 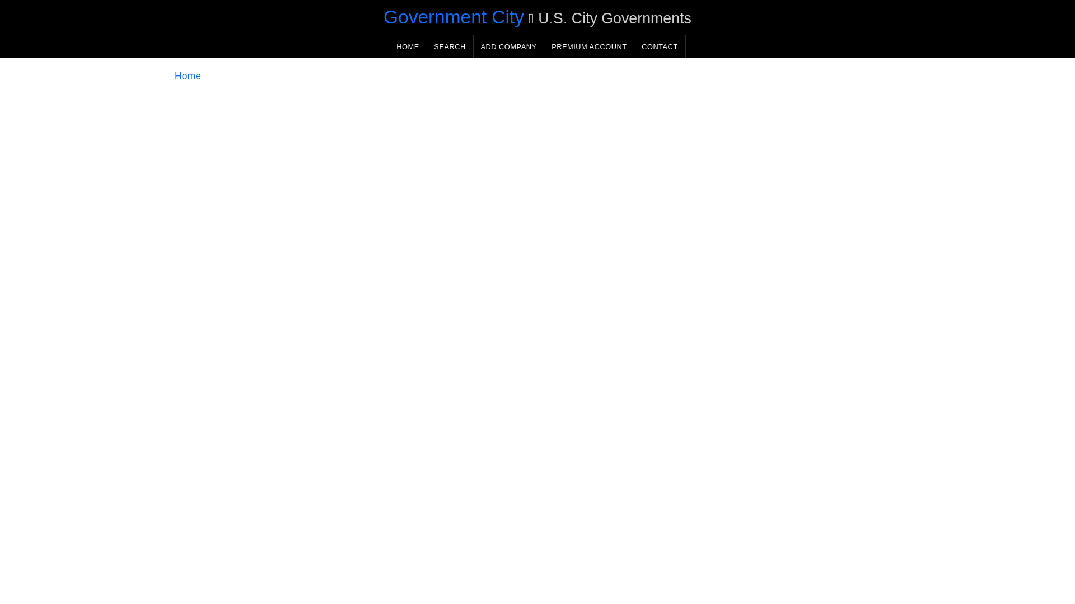 I want to click on Home, so click(x=188, y=76).